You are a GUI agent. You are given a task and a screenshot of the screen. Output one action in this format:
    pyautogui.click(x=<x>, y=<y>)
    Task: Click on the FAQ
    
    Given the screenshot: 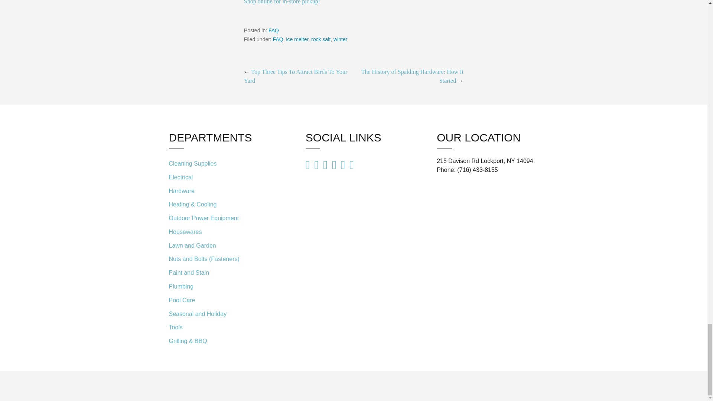 What is the action you would take?
    pyautogui.click(x=278, y=39)
    